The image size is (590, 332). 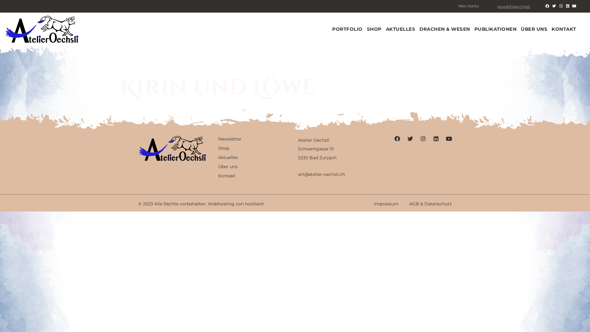 I want to click on Shop, so click(x=255, y=148).